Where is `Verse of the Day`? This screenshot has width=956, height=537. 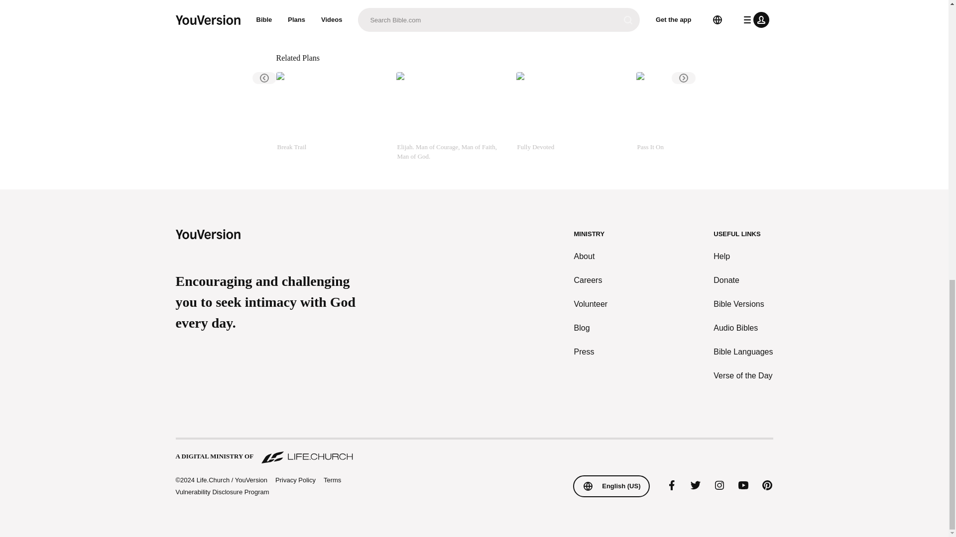
Verse of the Day is located at coordinates (743, 376).